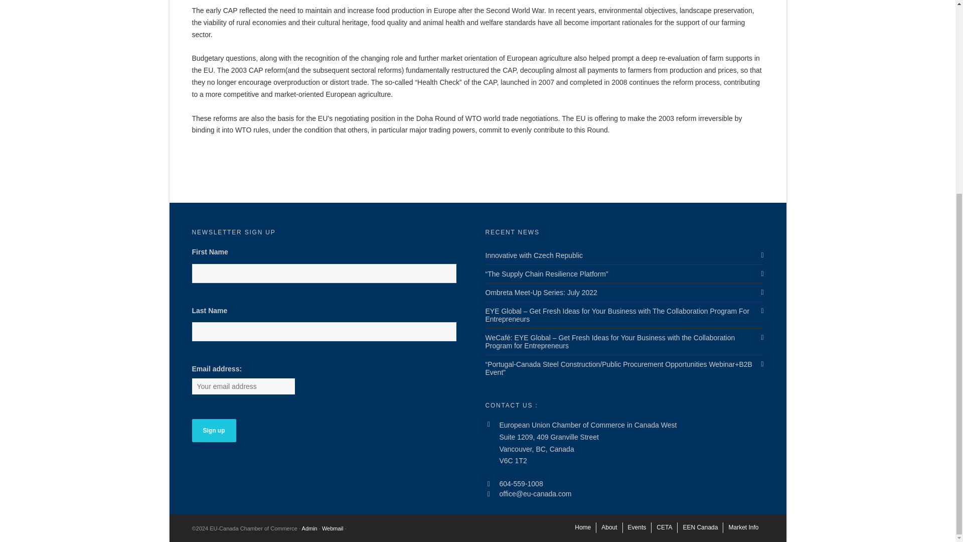 Image resolution: width=963 pixels, height=542 pixels. I want to click on Ombreta Meet-Up Series: July 2022, so click(624, 292).